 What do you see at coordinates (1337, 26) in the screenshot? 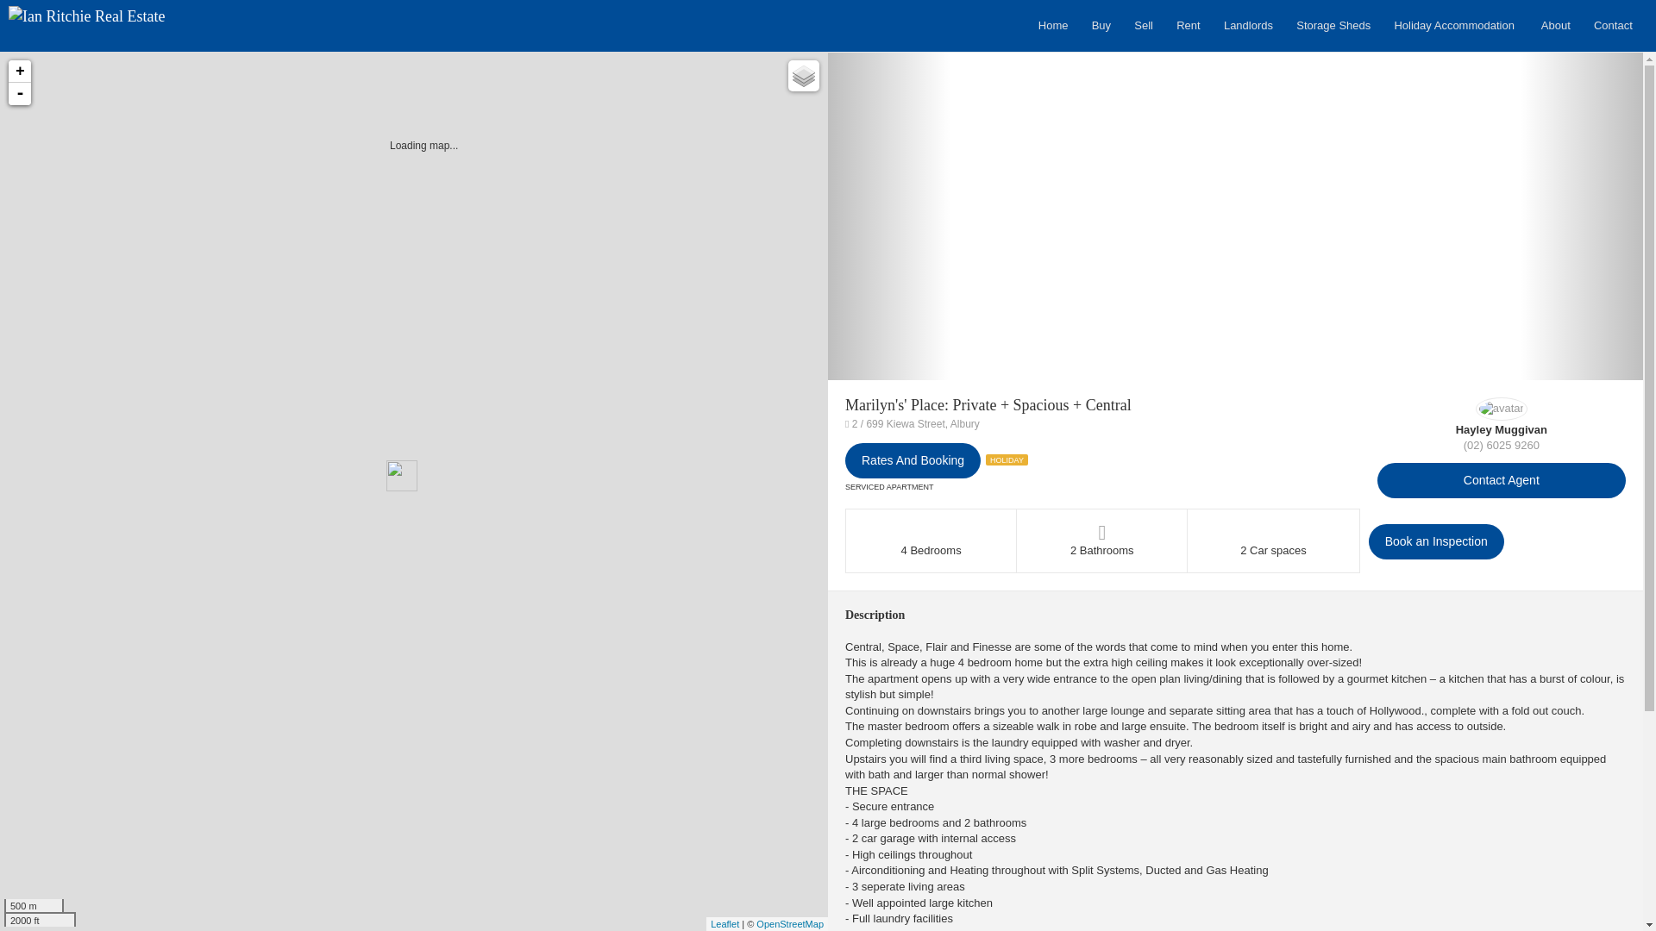
I see `Storage Sheds  ` at bounding box center [1337, 26].